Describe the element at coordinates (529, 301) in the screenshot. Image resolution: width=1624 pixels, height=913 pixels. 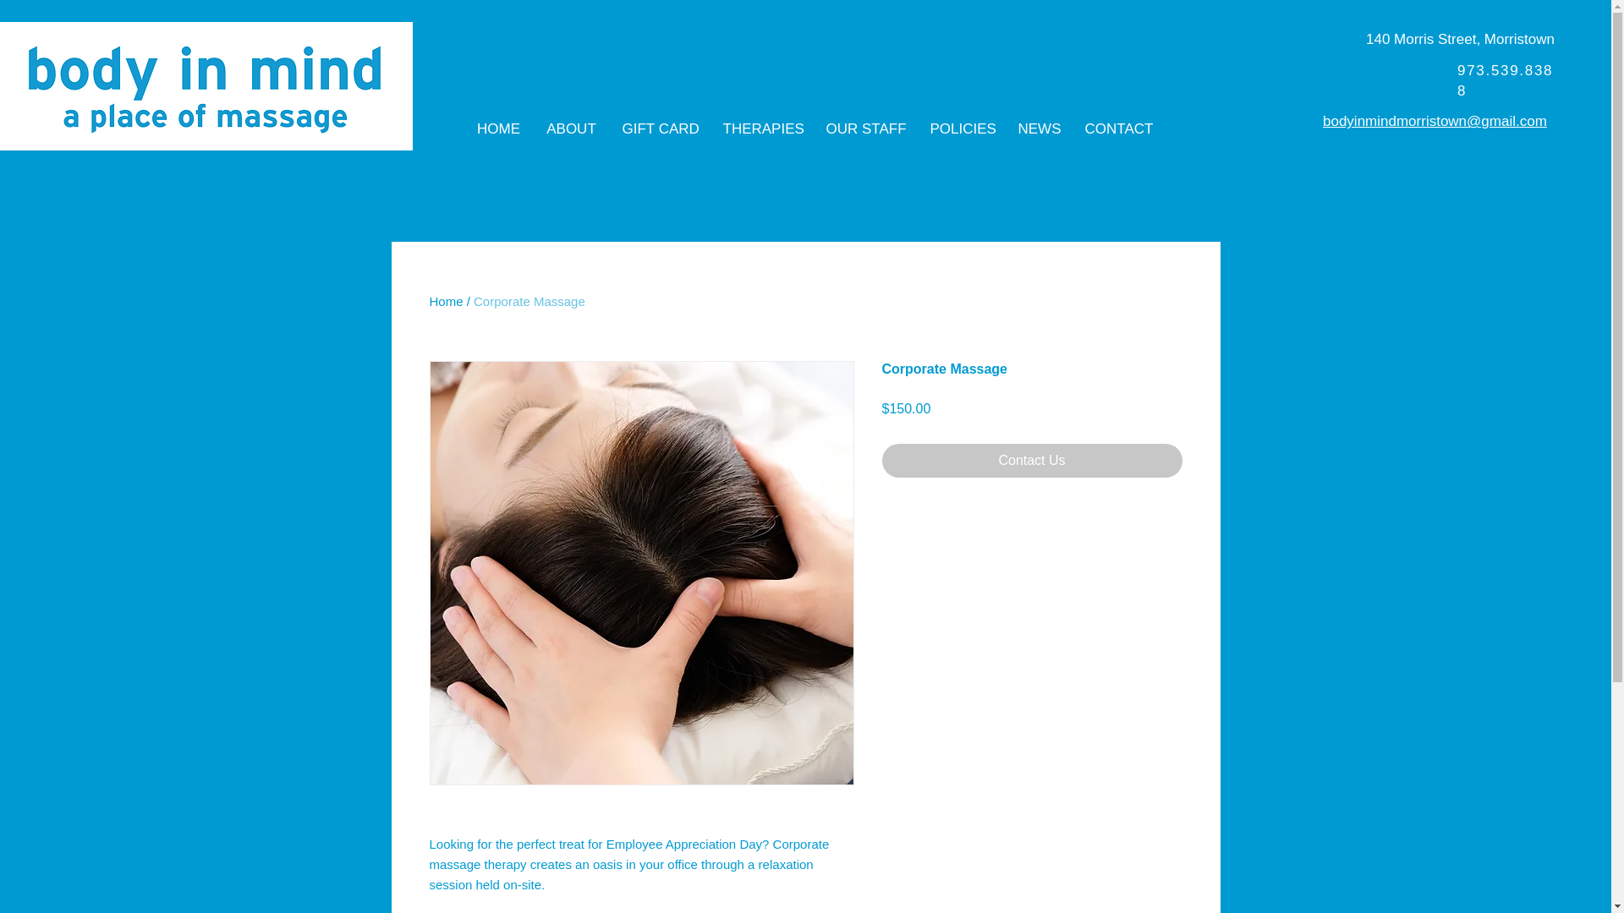
I see `Corporate Massage` at that location.